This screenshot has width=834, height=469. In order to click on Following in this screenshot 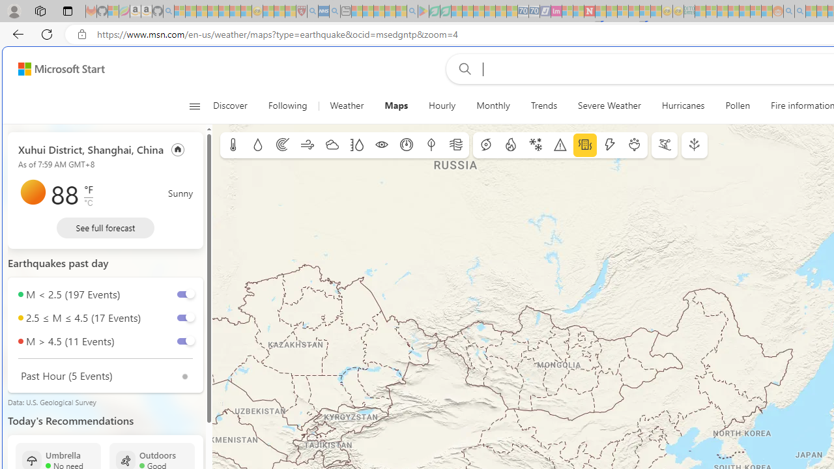, I will do `click(287, 106)`.